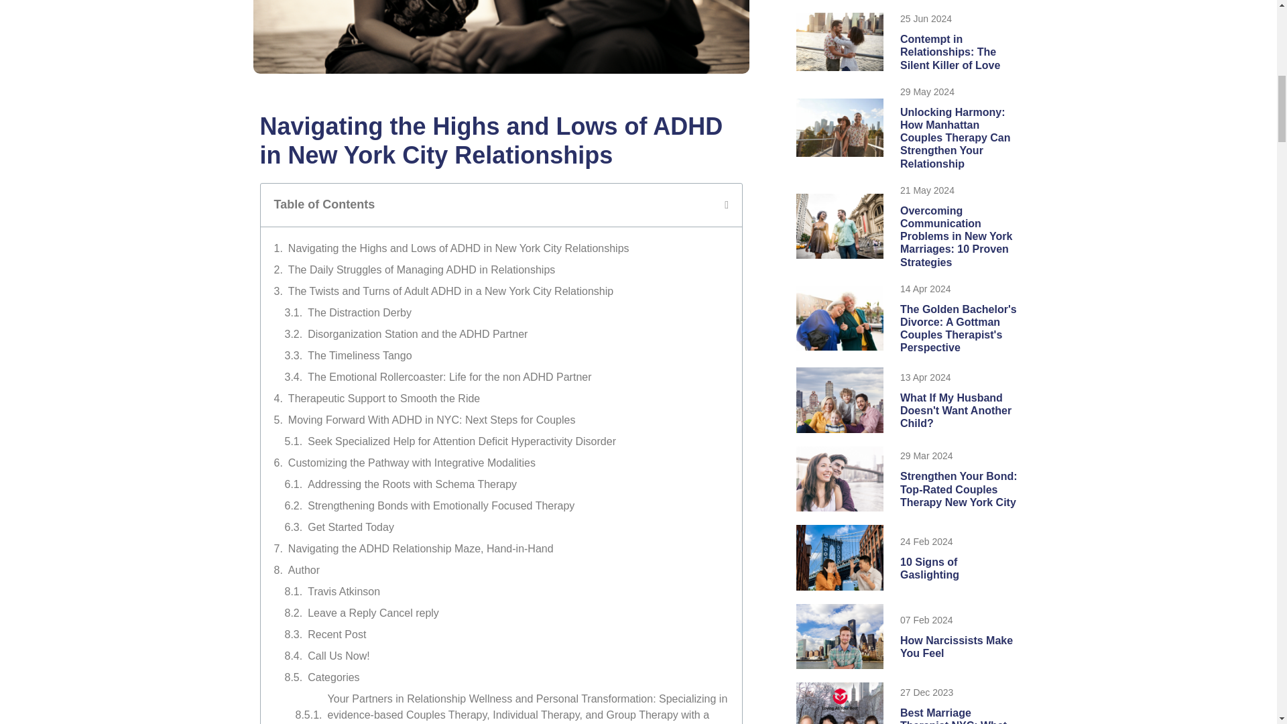 Image resolution: width=1287 pixels, height=724 pixels. I want to click on Disorganization Station and the ADHD Partner, so click(417, 334).